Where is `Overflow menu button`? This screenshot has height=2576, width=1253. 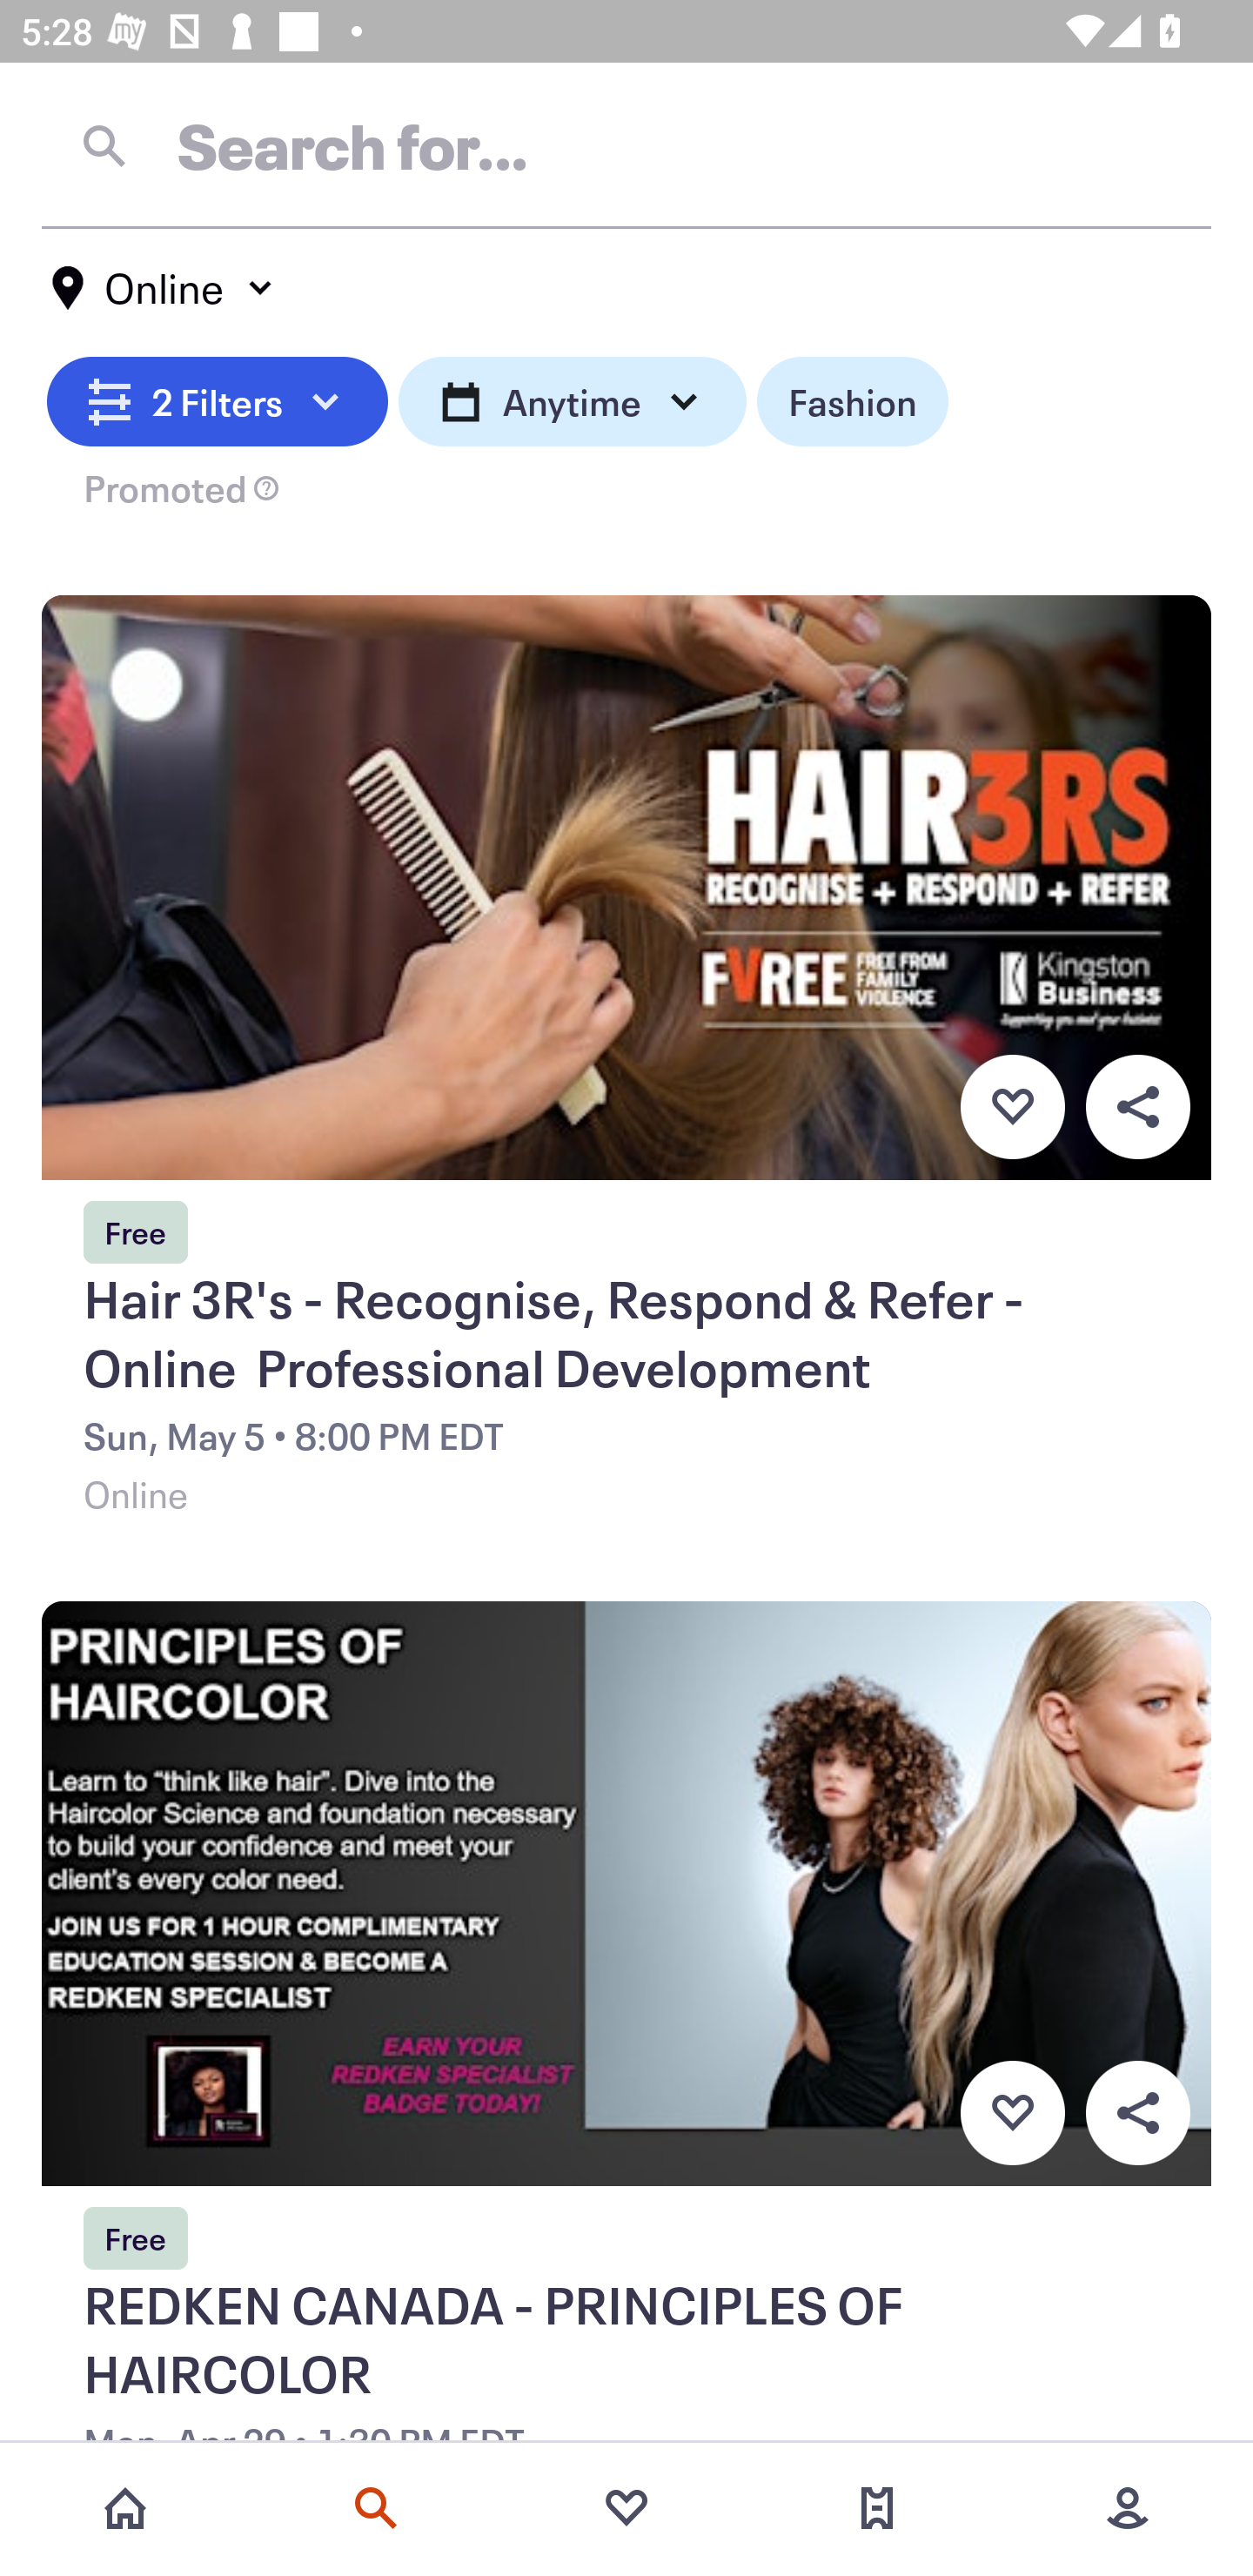
Overflow menu button is located at coordinates (1137, 2113).